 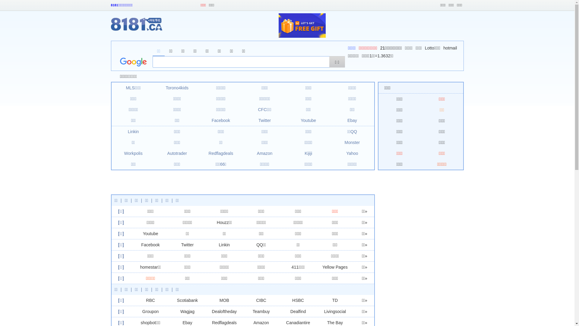 I want to click on Redflagdeals, so click(x=221, y=153).